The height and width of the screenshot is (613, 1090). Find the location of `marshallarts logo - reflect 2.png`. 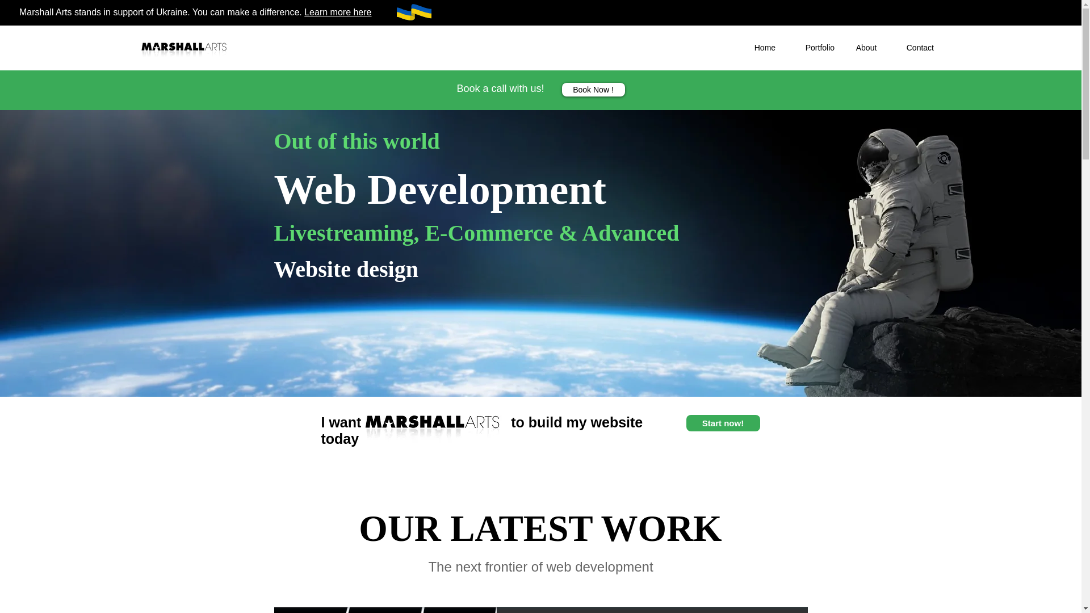

marshallarts logo - reflect 2.png is located at coordinates (185, 48).